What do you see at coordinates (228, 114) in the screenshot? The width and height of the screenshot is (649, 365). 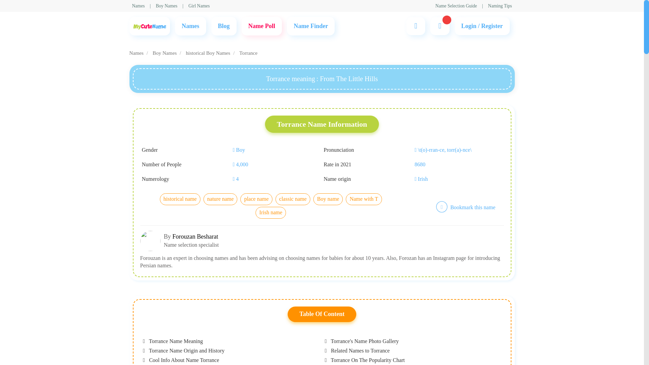 I see `Greek girl's name` at bounding box center [228, 114].